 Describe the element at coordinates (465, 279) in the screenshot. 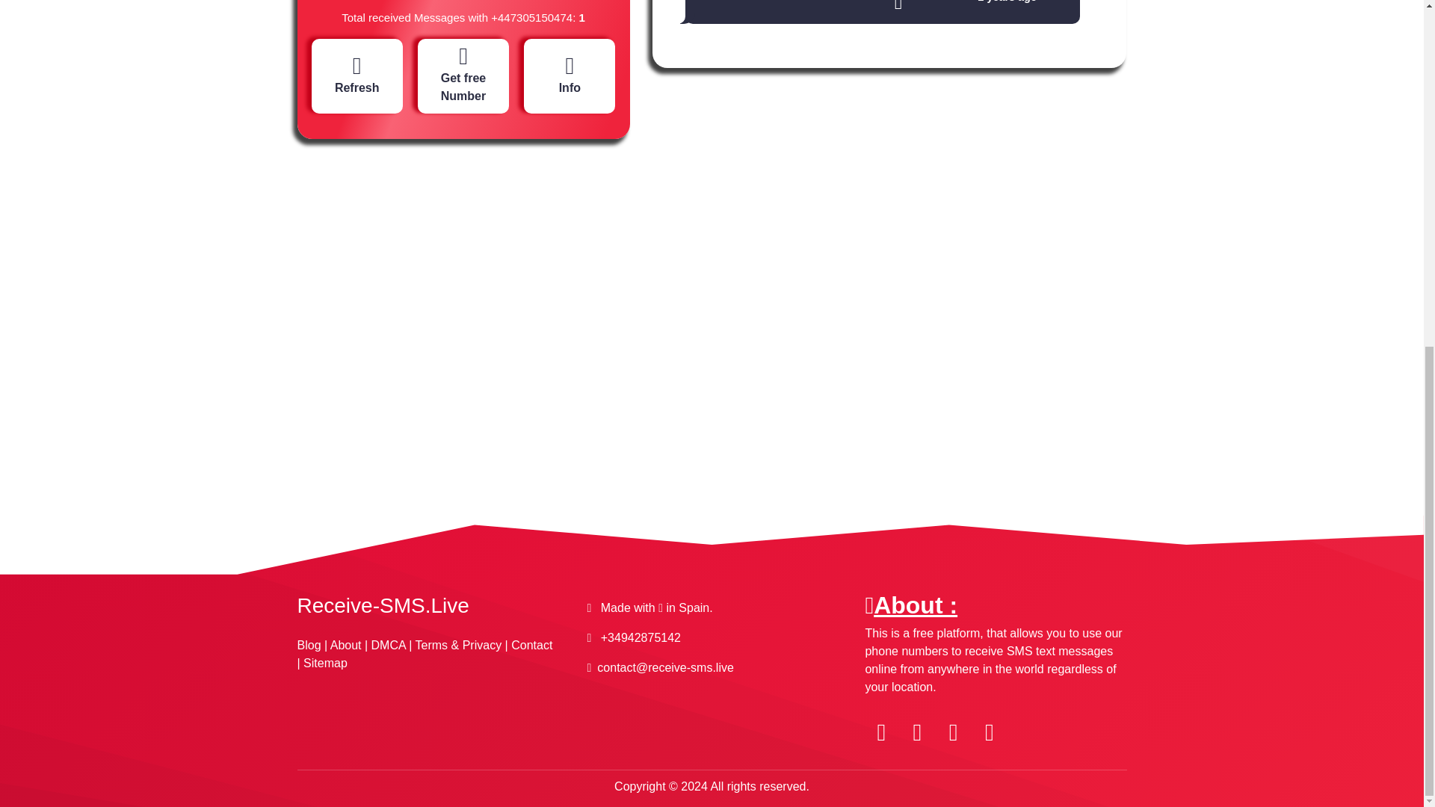

I see `Advertisement` at that location.